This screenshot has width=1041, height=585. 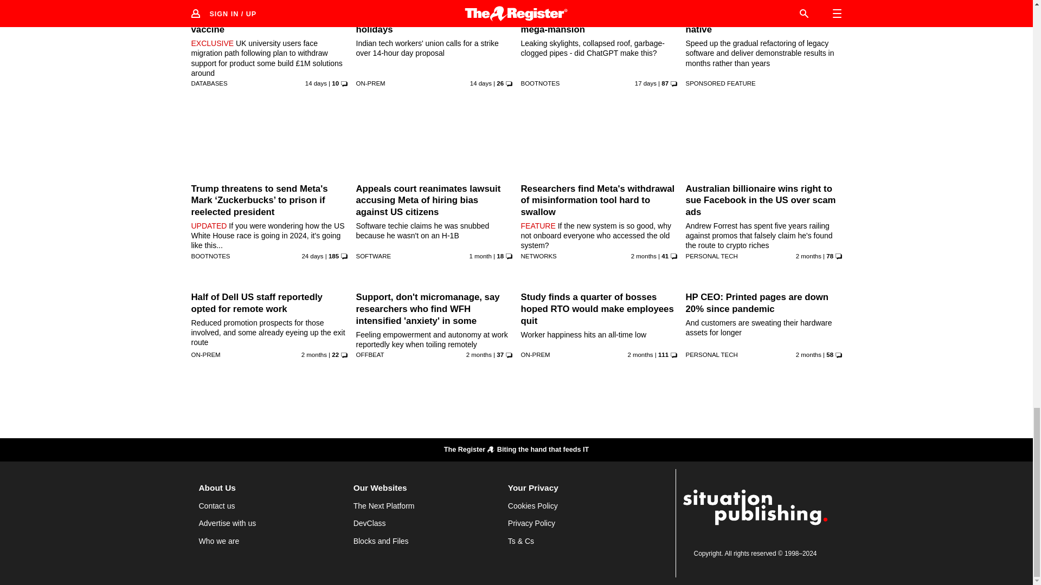 What do you see at coordinates (644, 256) in the screenshot?
I see `18 Jun 2024 14:2` at bounding box center [644, 256].